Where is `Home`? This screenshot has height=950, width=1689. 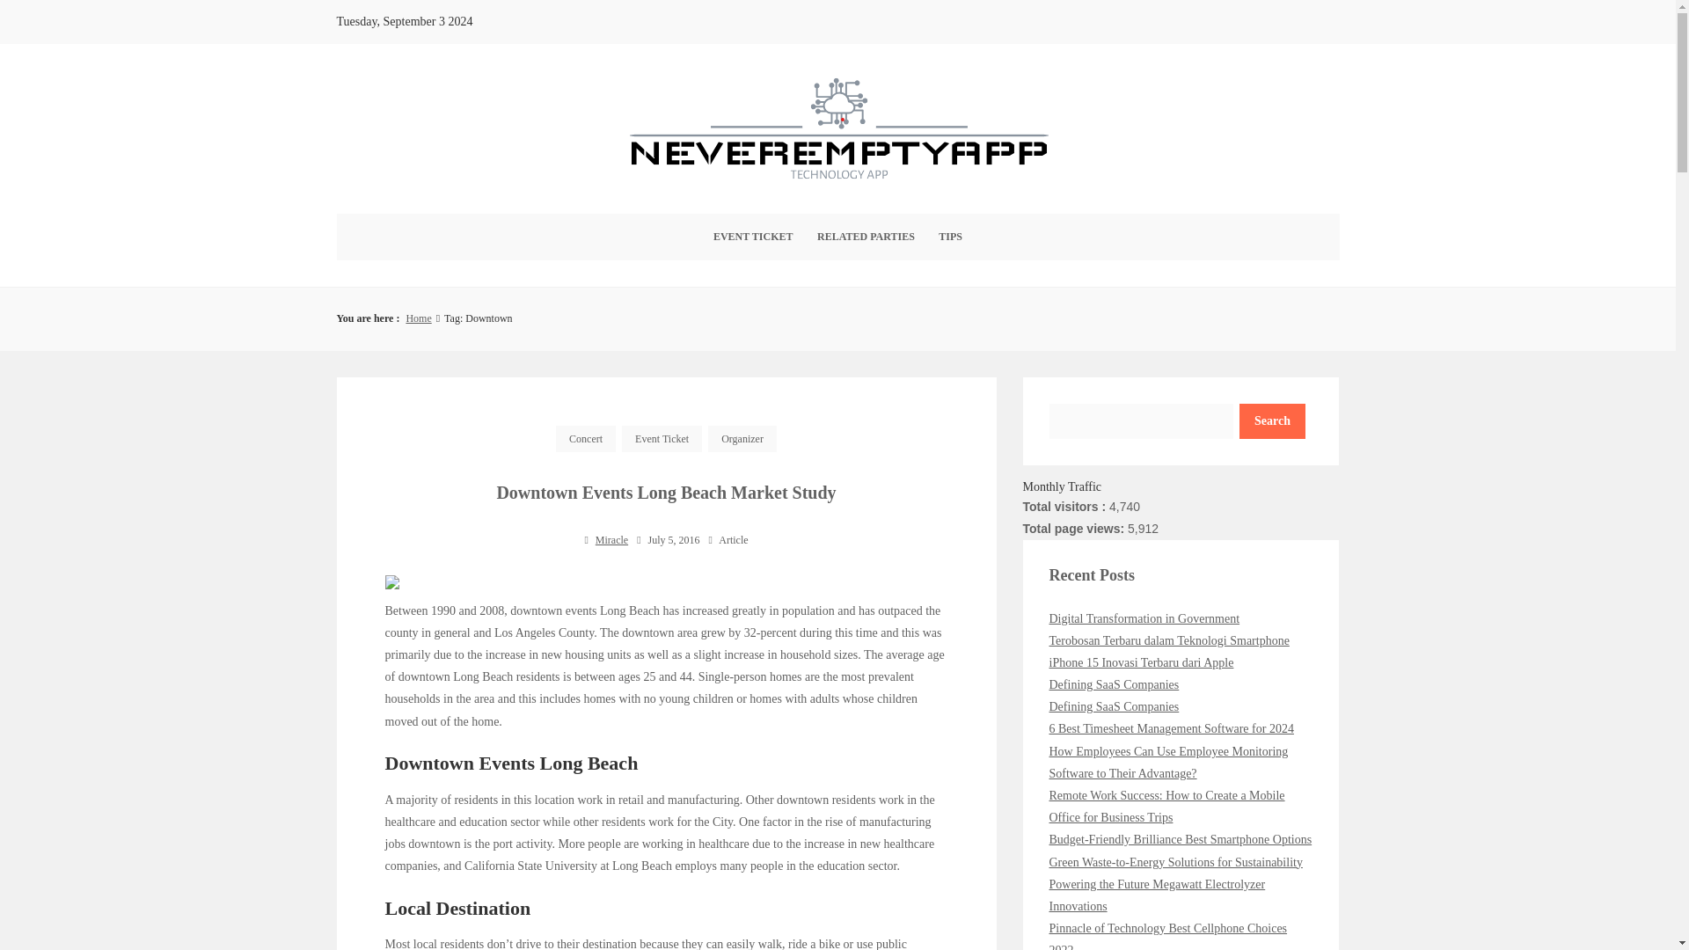
Home is located at coordinates (417, 318).